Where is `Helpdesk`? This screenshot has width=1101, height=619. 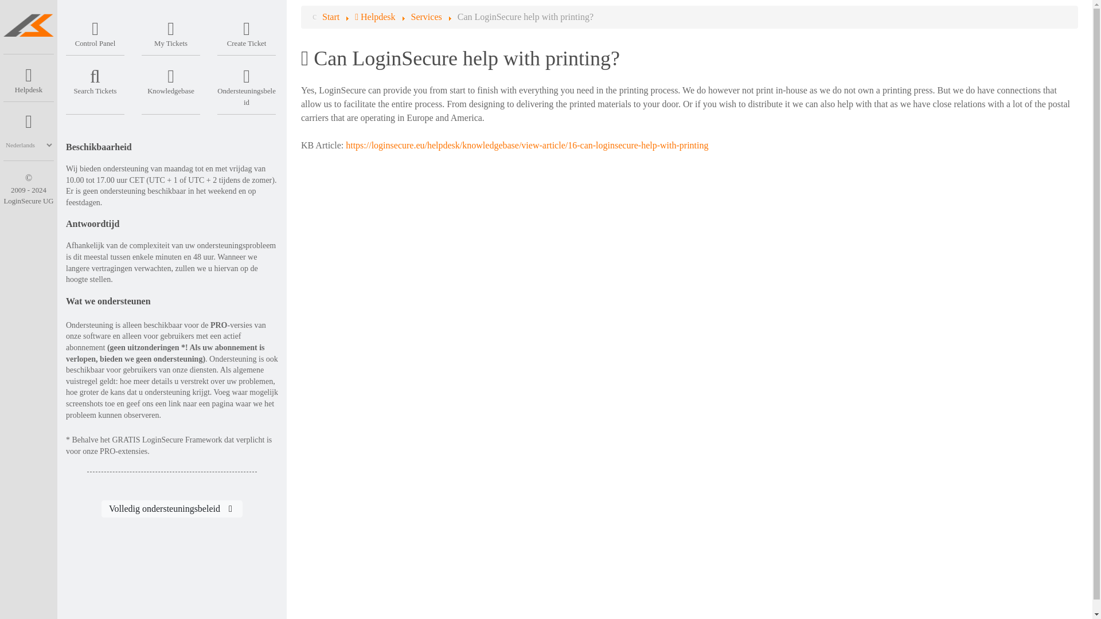
Helpdesk is located at coordinates (376, 16).